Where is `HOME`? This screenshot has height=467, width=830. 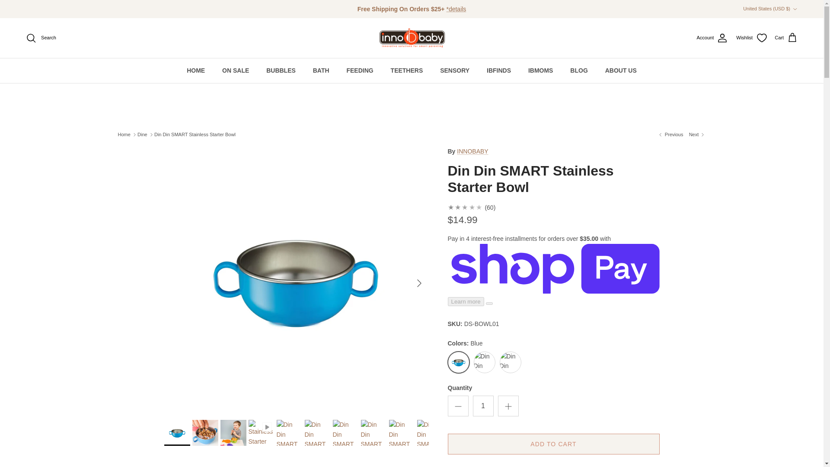 HOME is located at coordinates (195, 71).